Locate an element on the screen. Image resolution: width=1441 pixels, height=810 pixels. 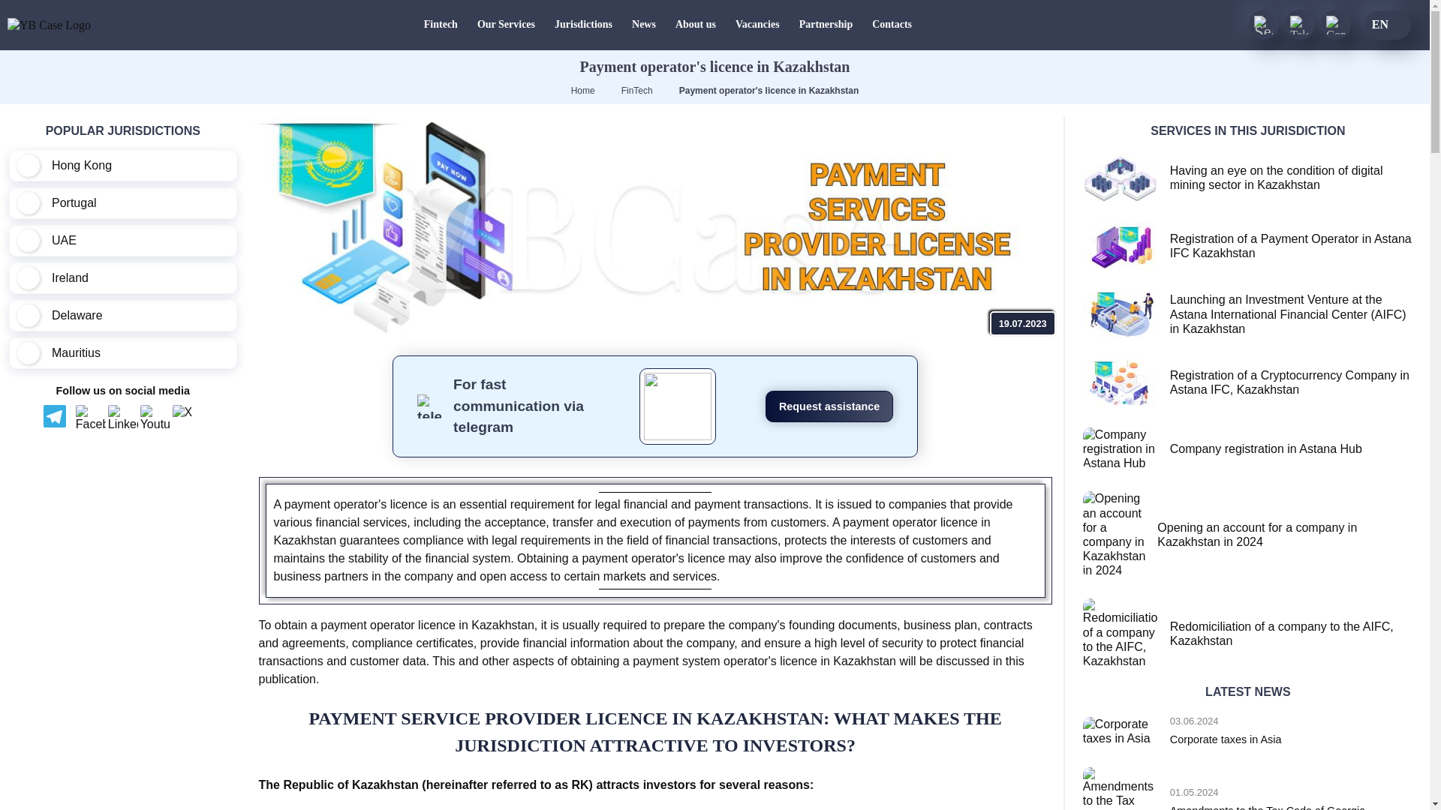
Delaware is located at coordinates (123, 315).